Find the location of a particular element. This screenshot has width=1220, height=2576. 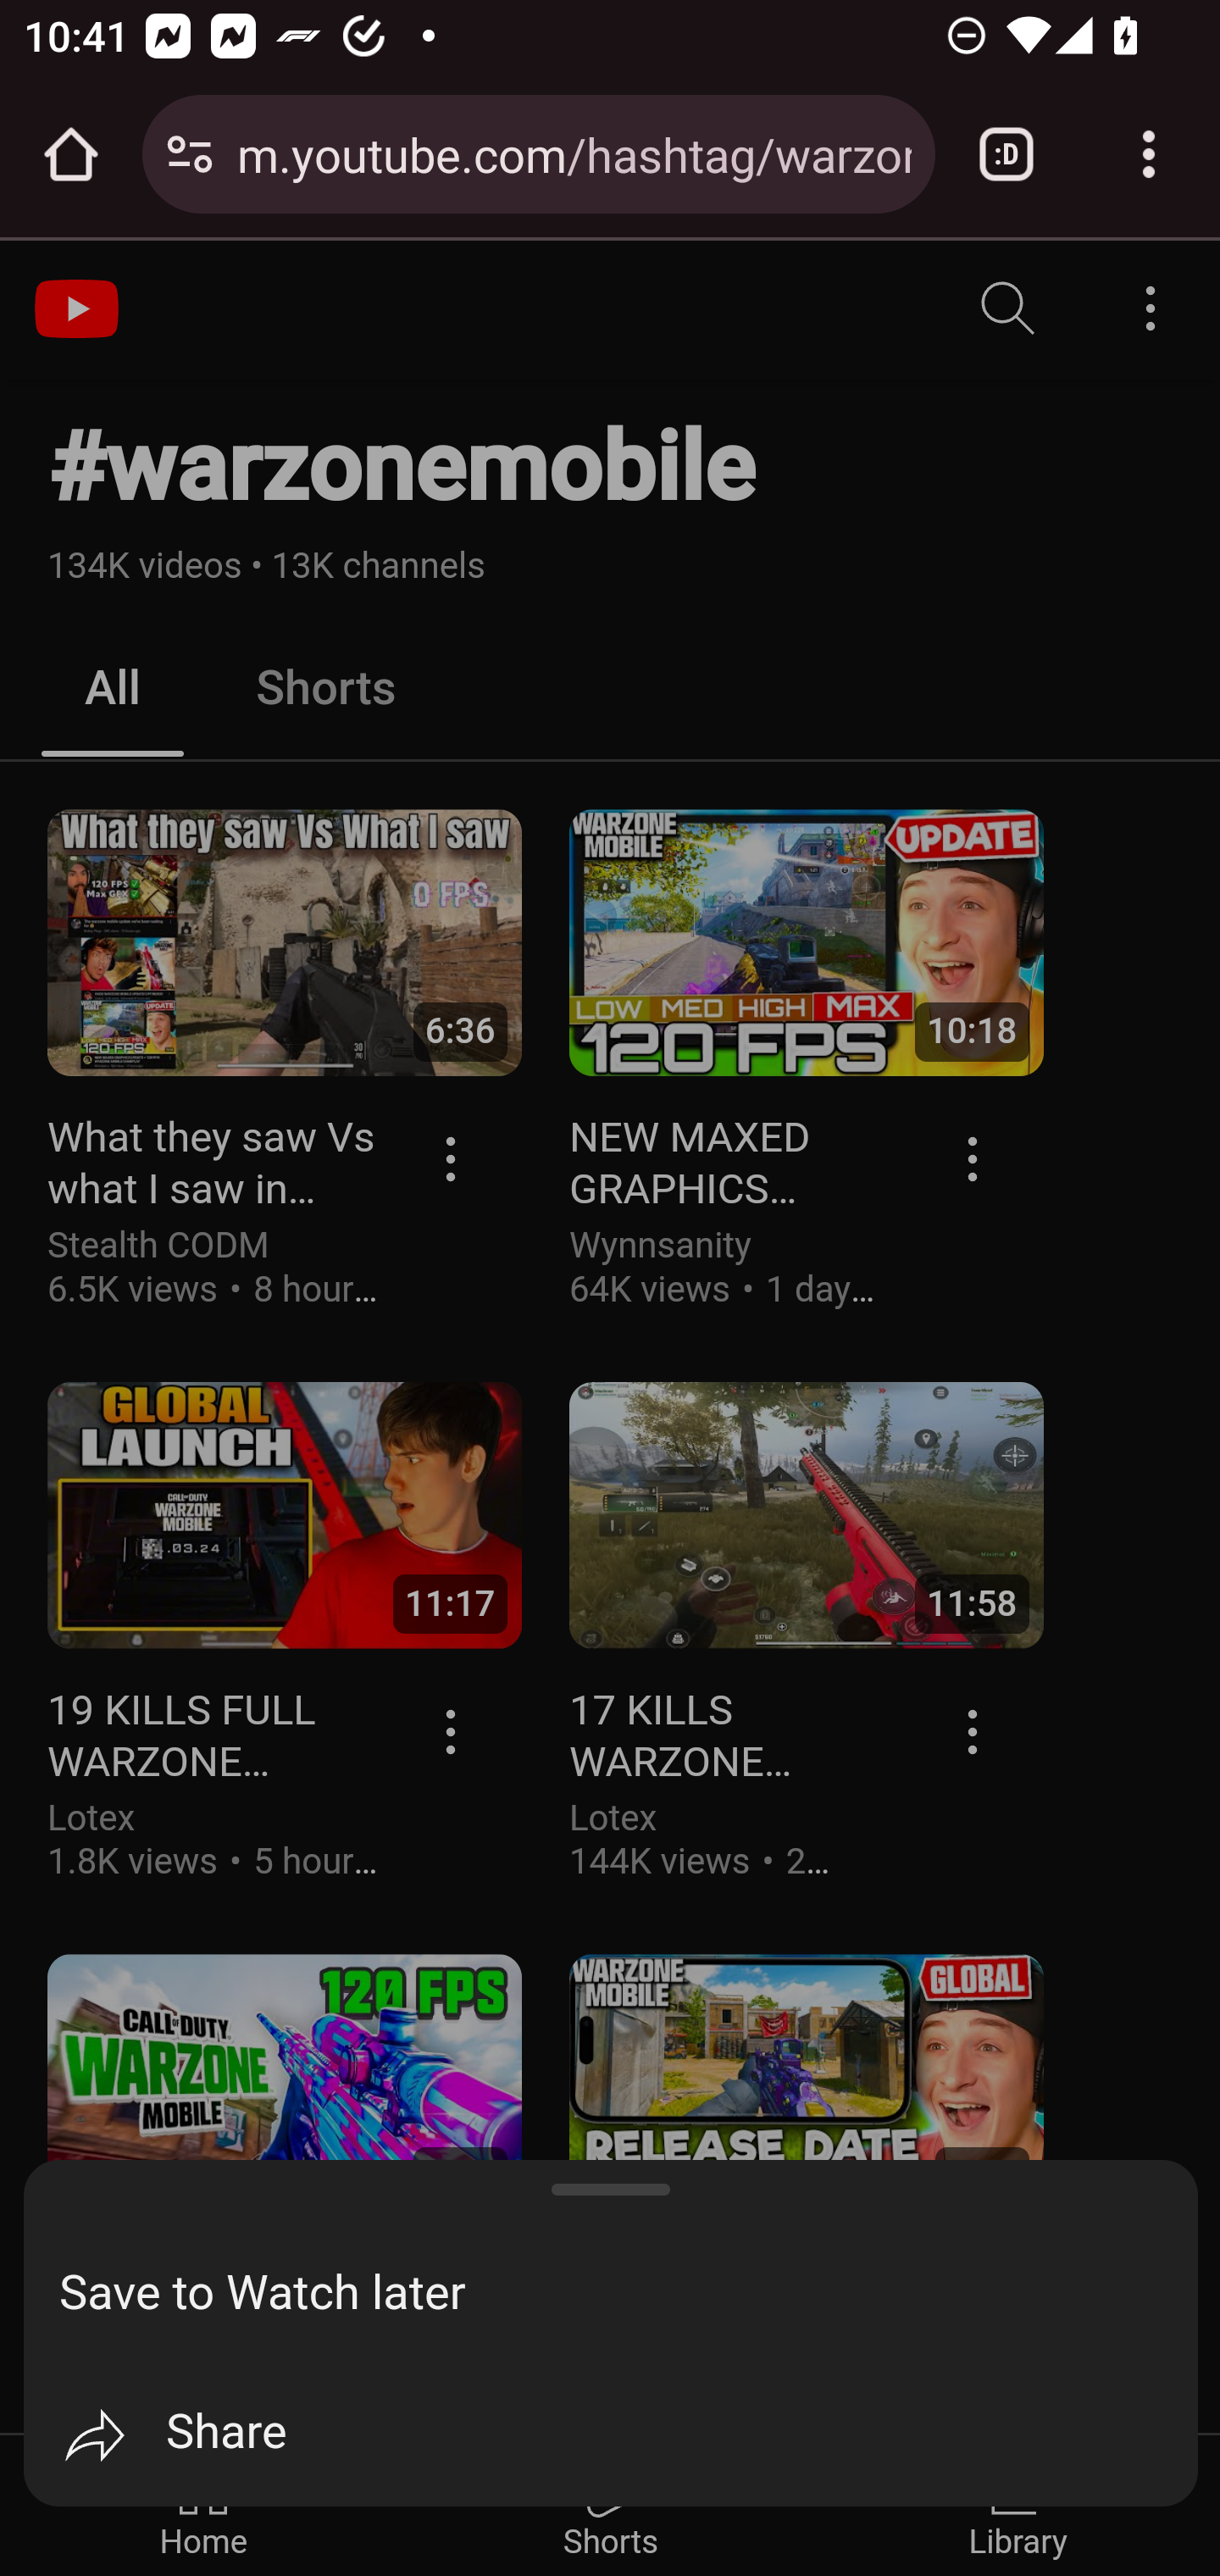

Open the home page is located at coordinates (71, 154).